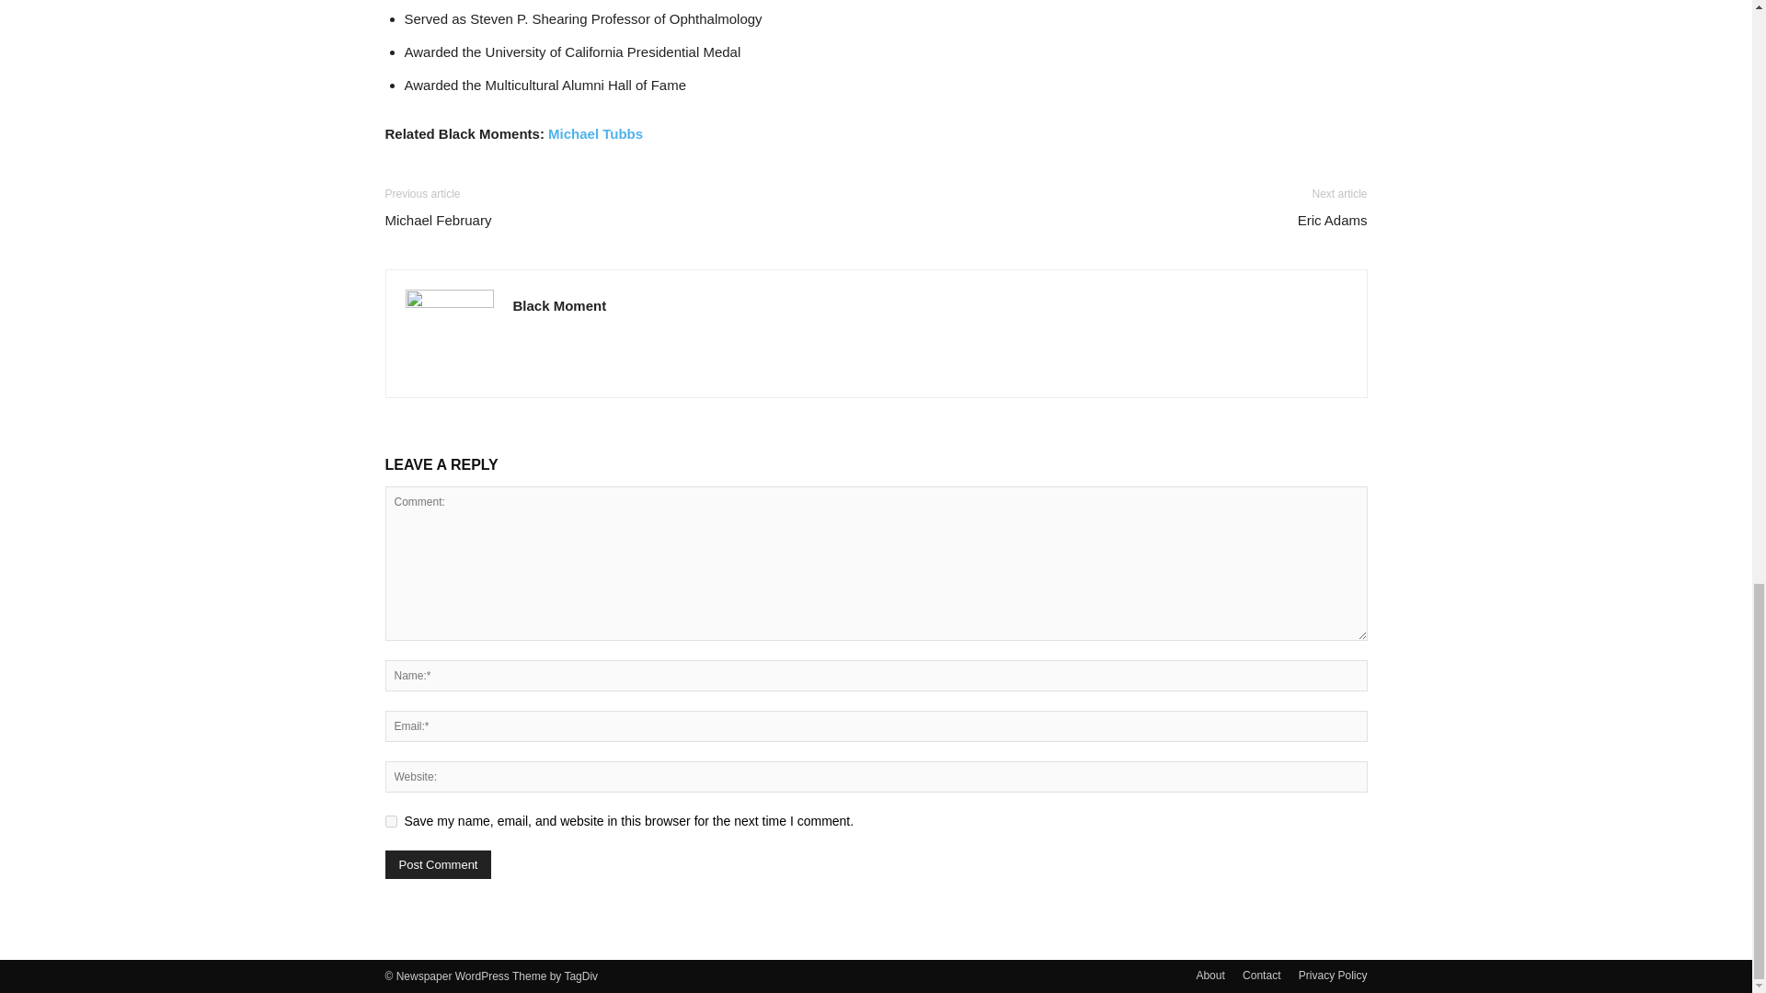 This screenshot has width=1766, height=993. What do you see at coordinates (594, 134) in the screenshot?
I see `Michael Tubbs` at bounding box center [594, 134].